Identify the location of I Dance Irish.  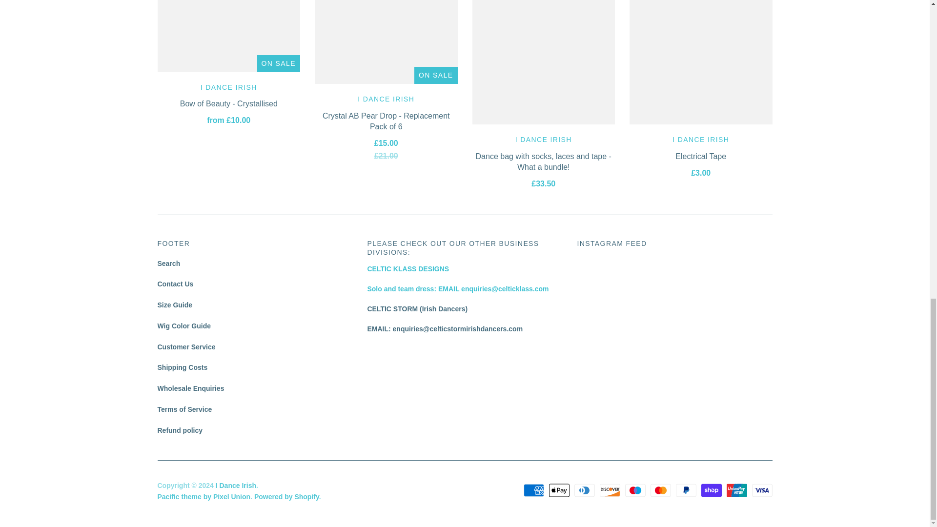
(386, 99).